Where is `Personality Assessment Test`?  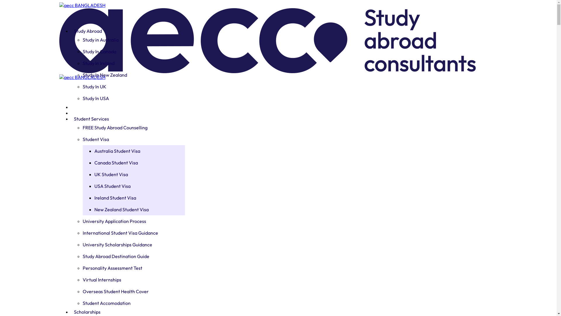
Personality Assessment Test is located at coordinates (128, 268).